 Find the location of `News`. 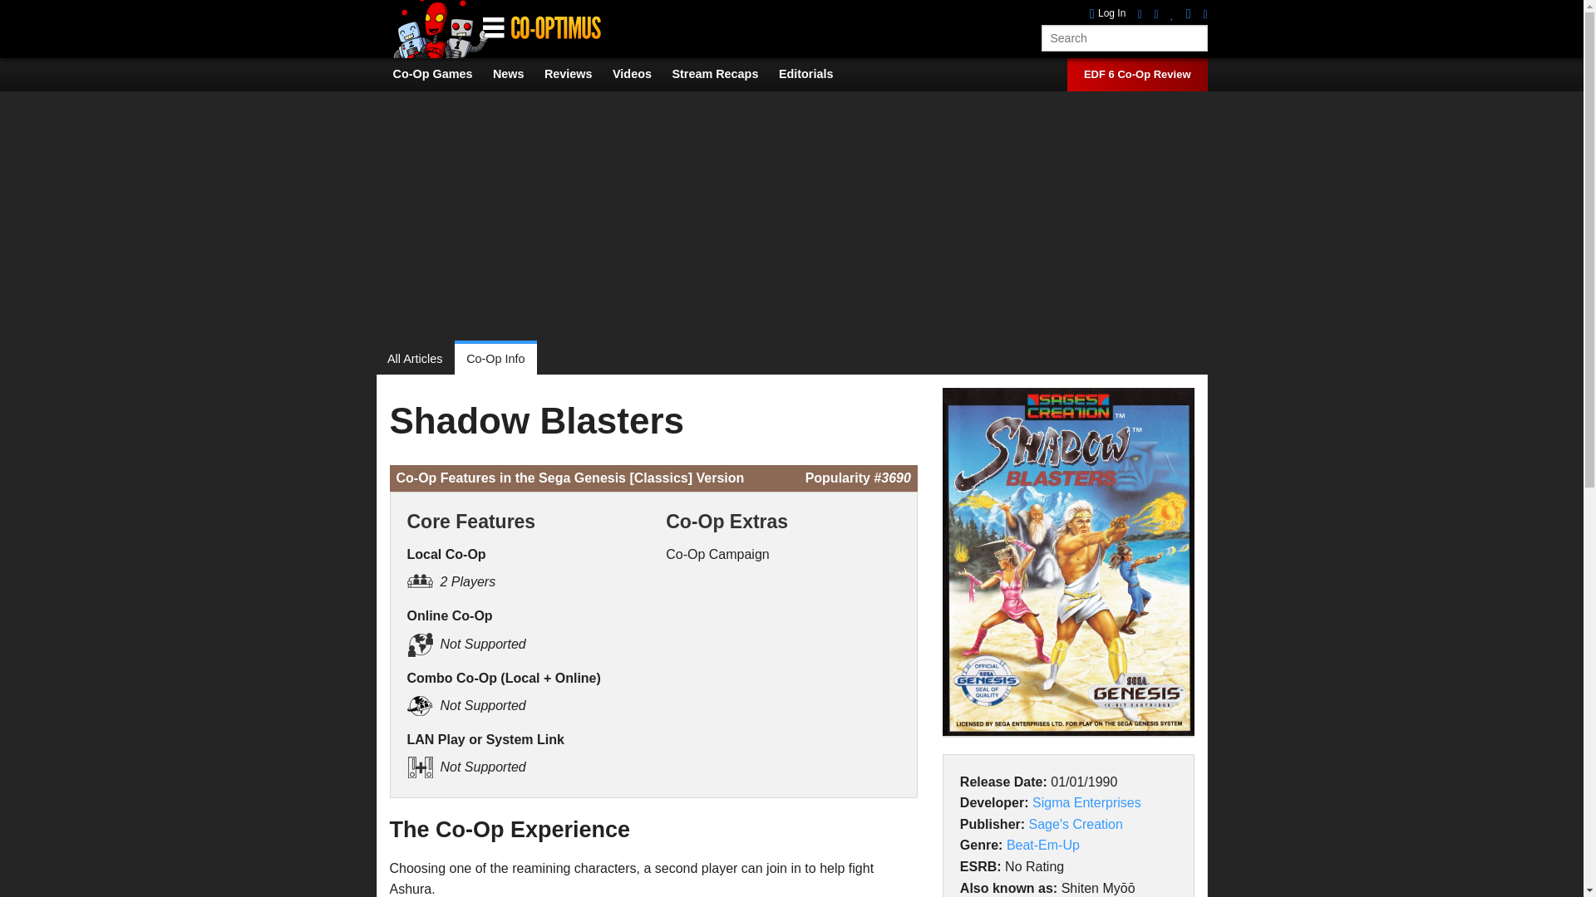

News is located at coordinates (517, 74).